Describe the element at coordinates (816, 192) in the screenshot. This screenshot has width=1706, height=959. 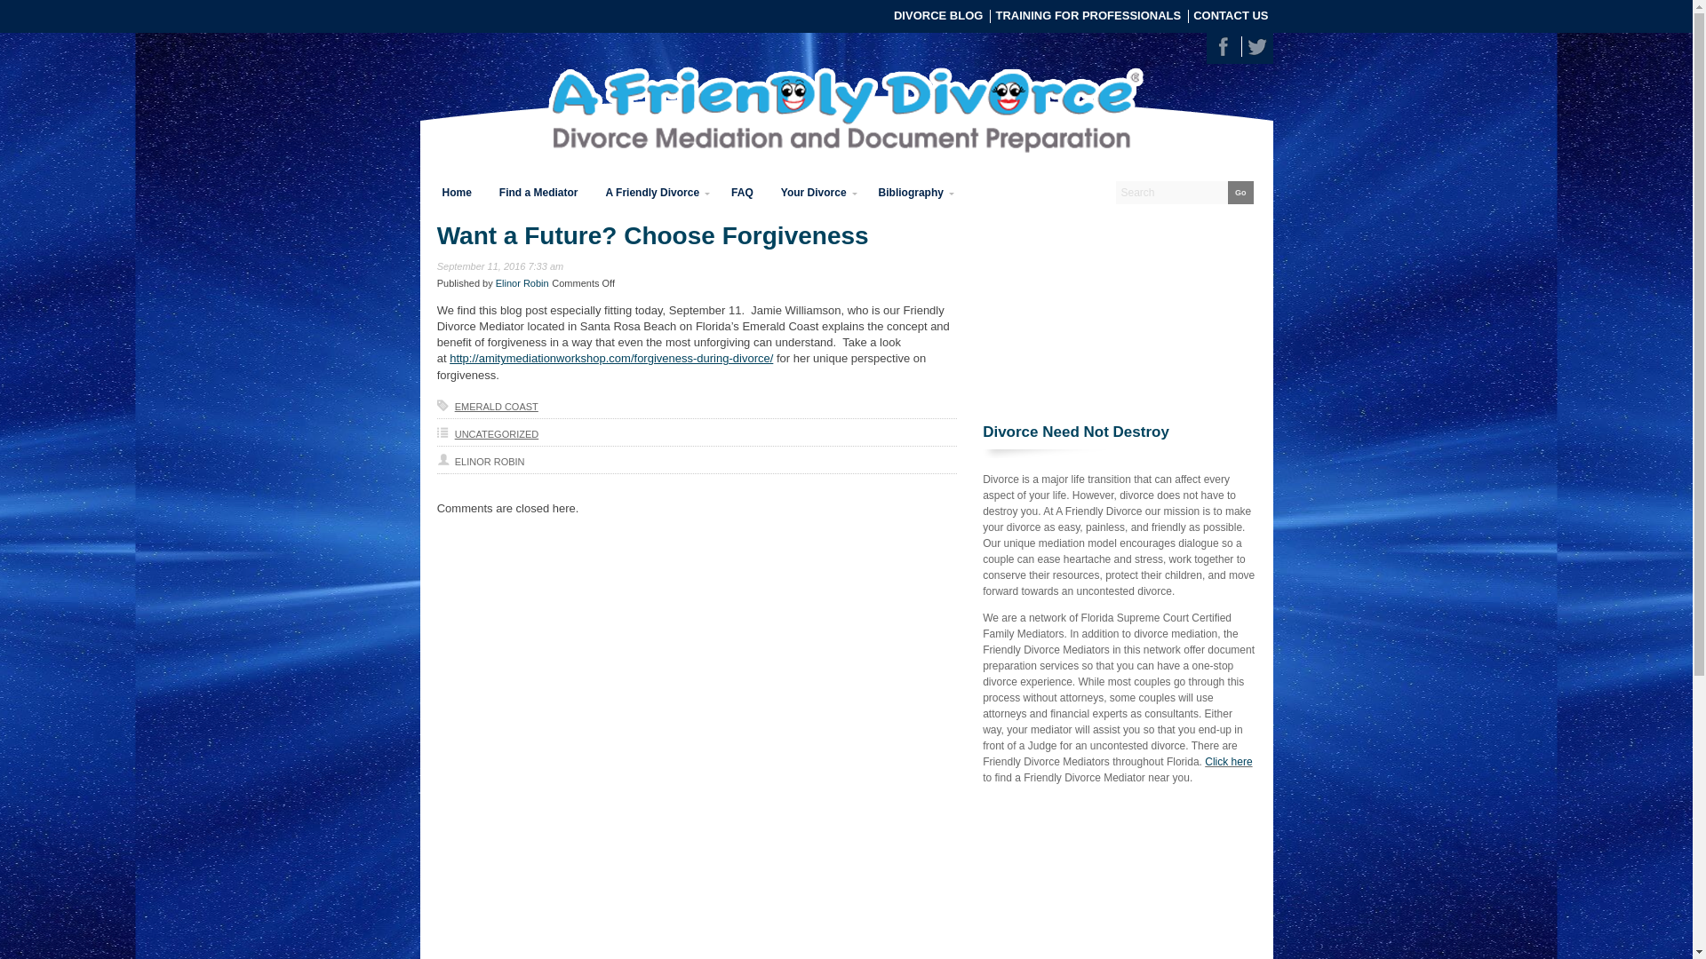
I see `Your Divorce` at that location.